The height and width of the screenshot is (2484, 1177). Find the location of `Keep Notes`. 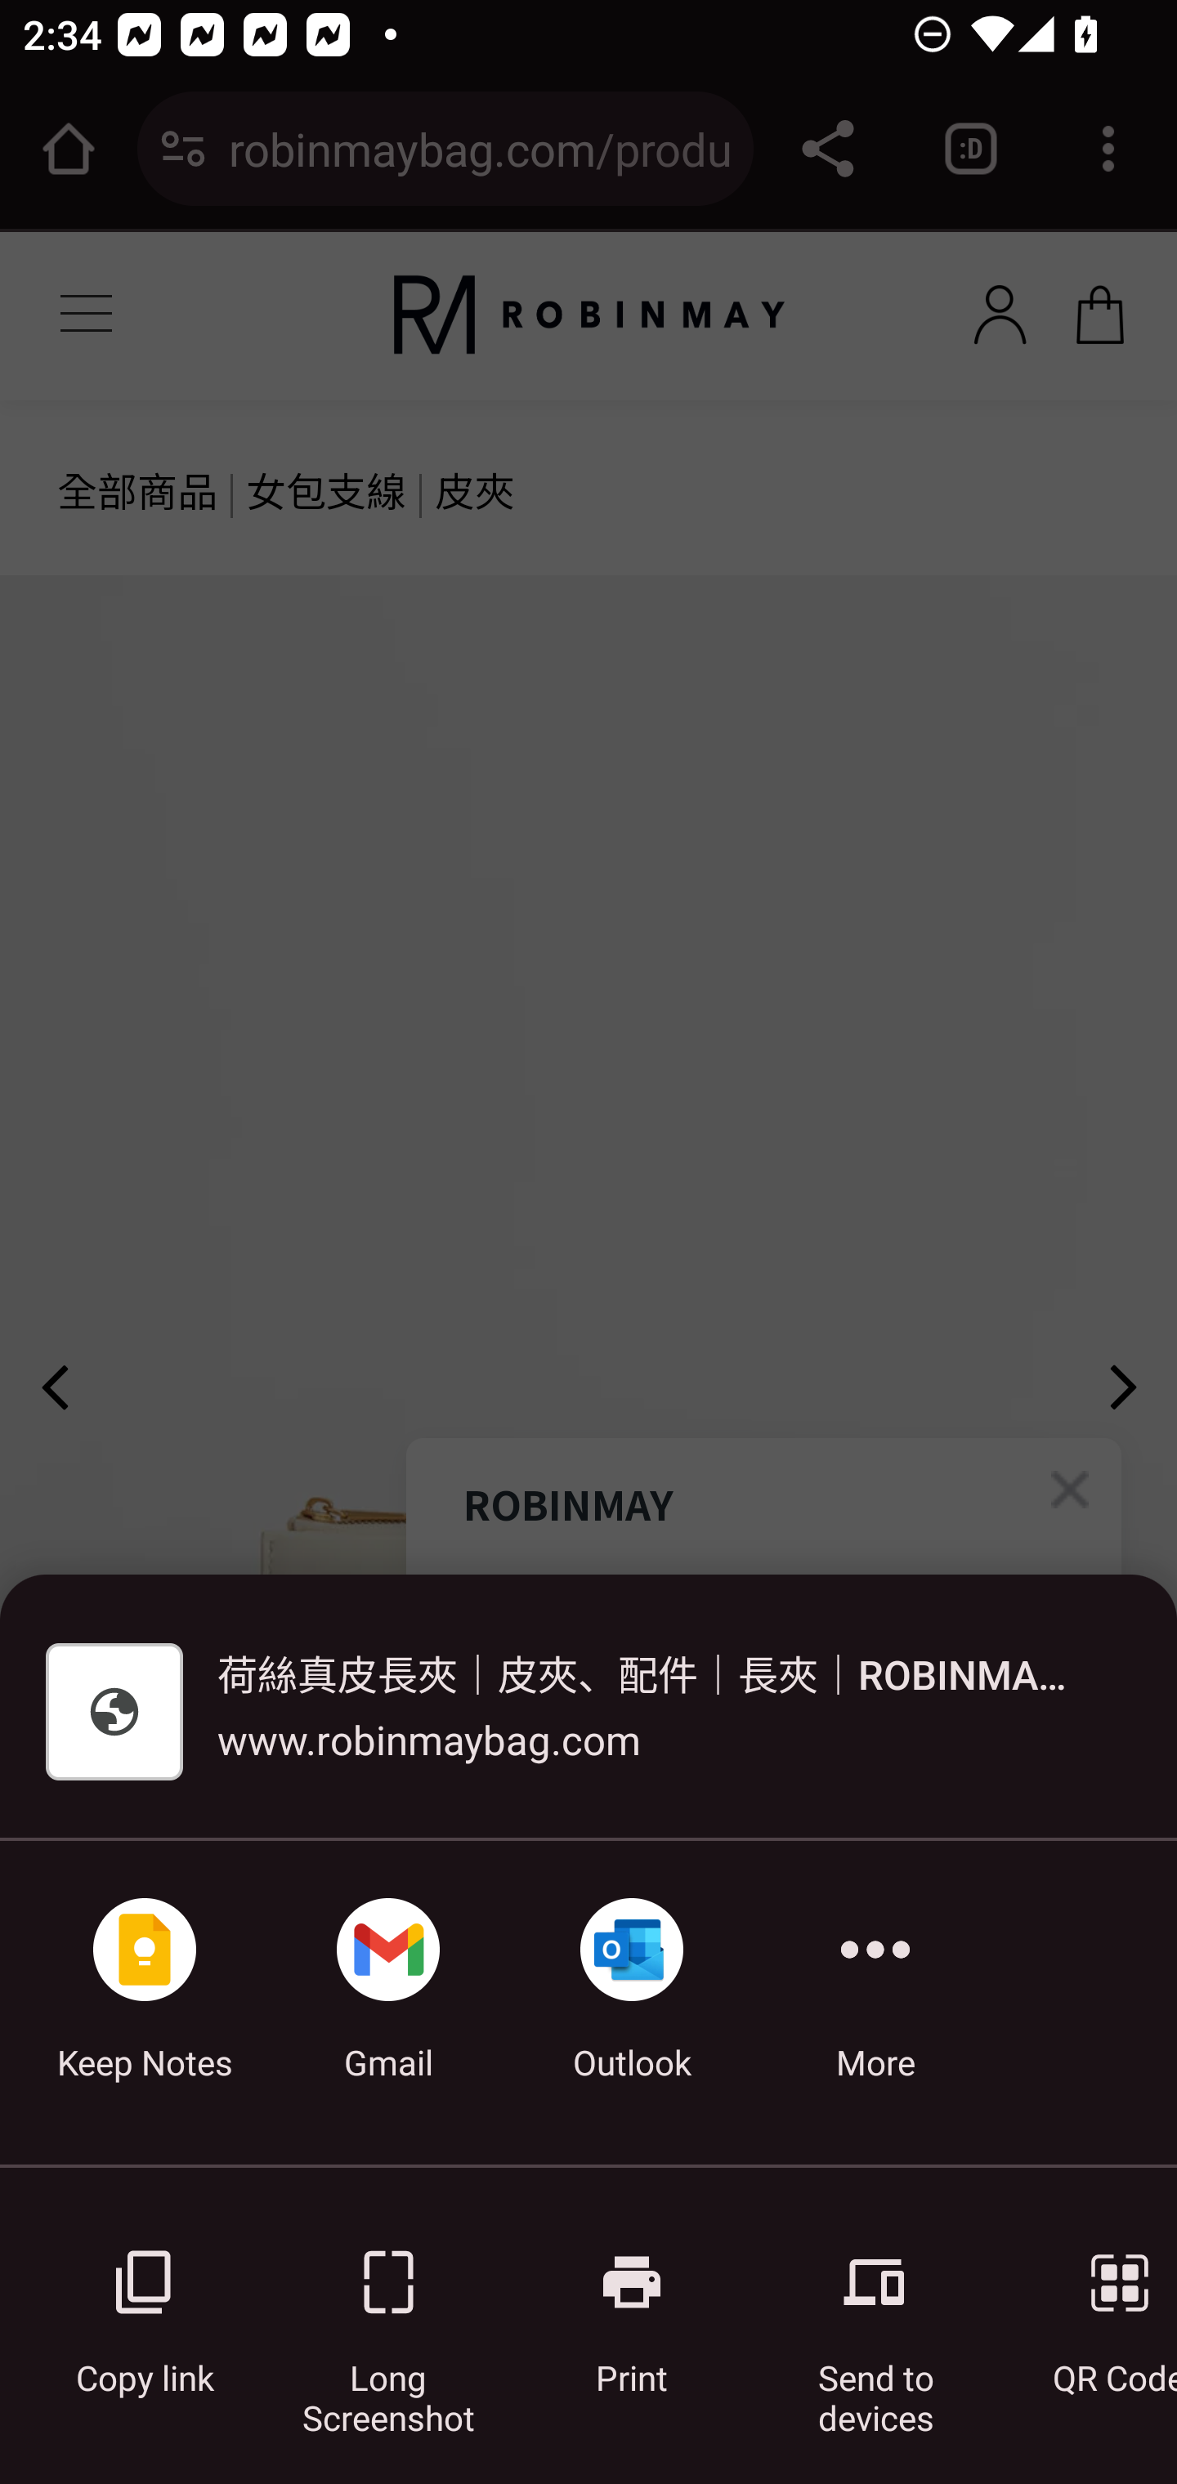

Keep Notes is located at coordinates (145, 2002).